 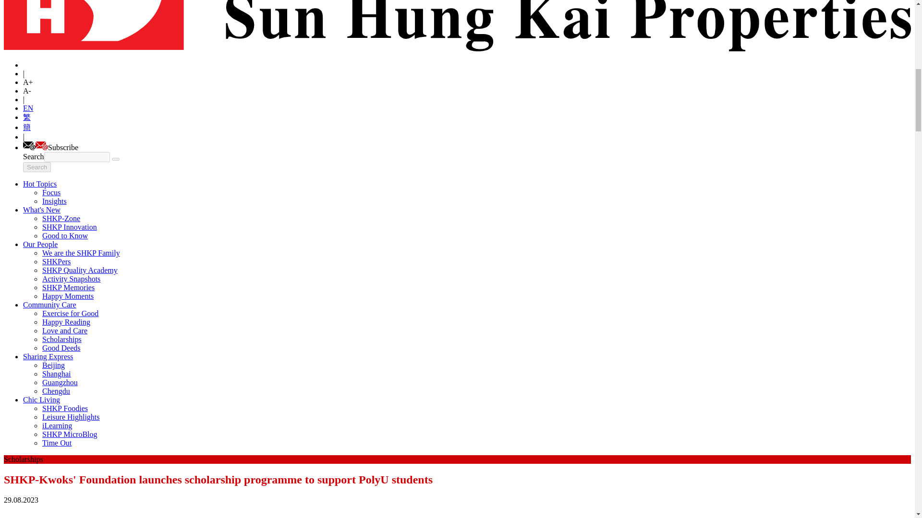 What do you see at coordinates (56, 391) in the screenshot?
I see `Chengdu` at bounding box center [56, 391].